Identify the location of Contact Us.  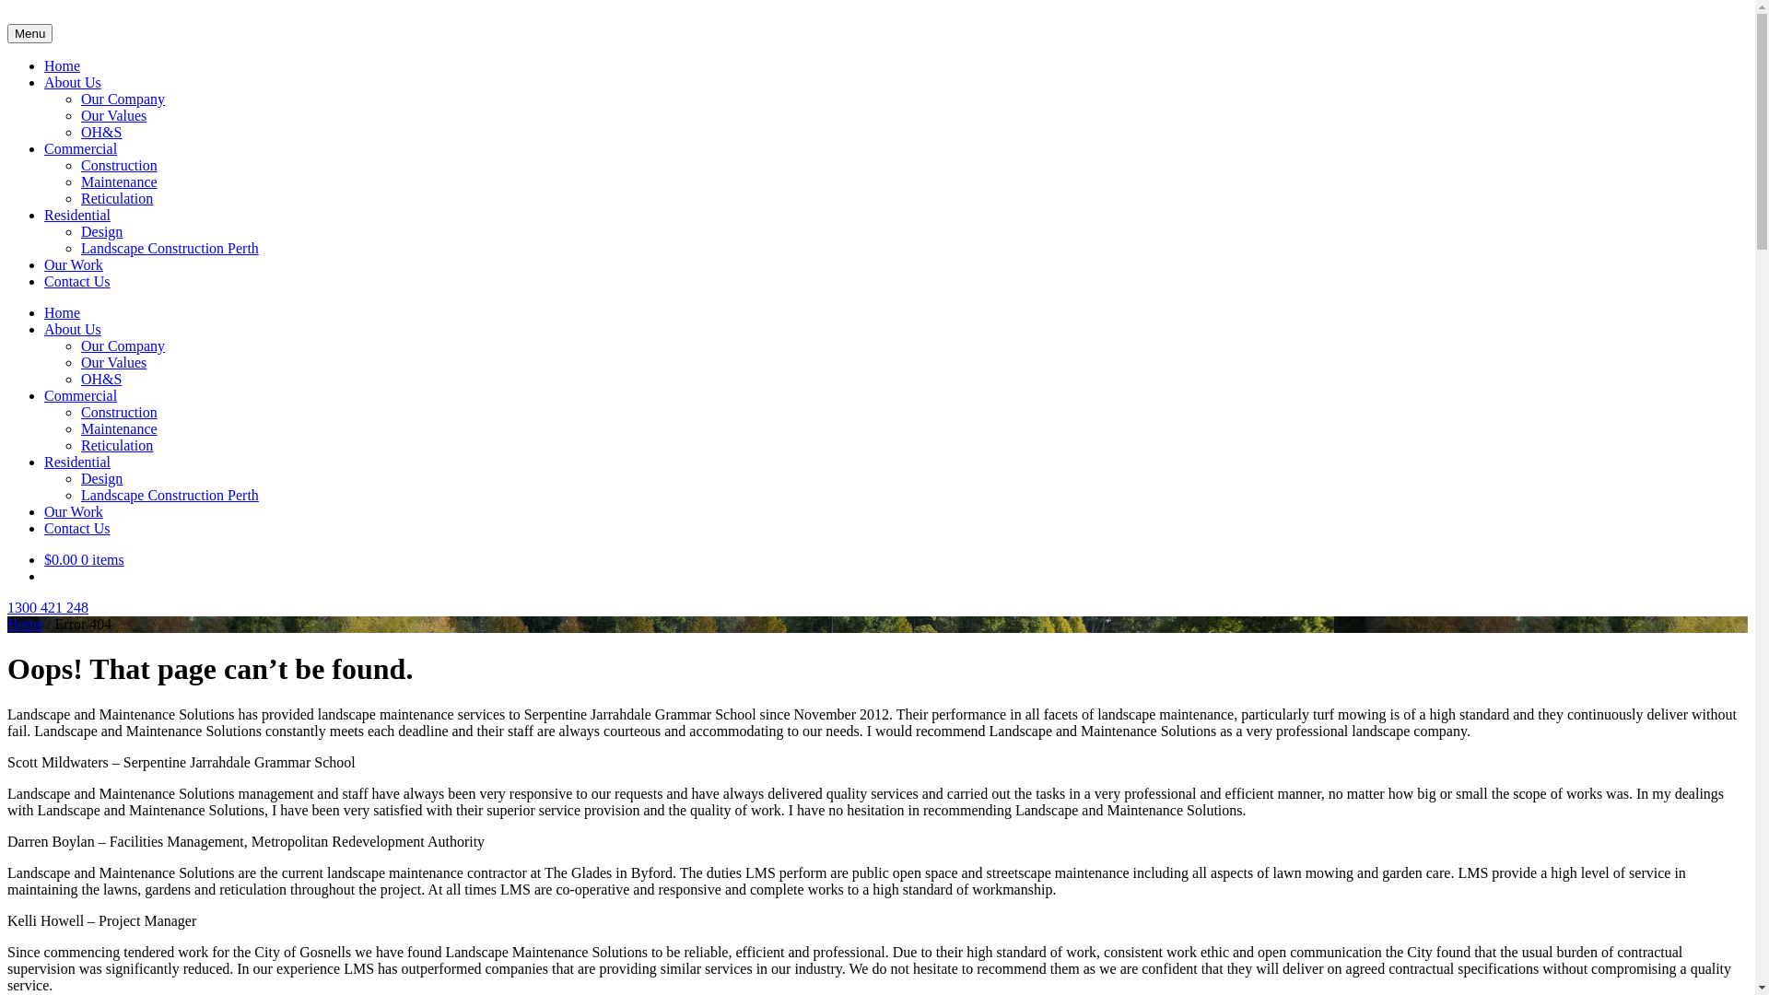
(77, 282).